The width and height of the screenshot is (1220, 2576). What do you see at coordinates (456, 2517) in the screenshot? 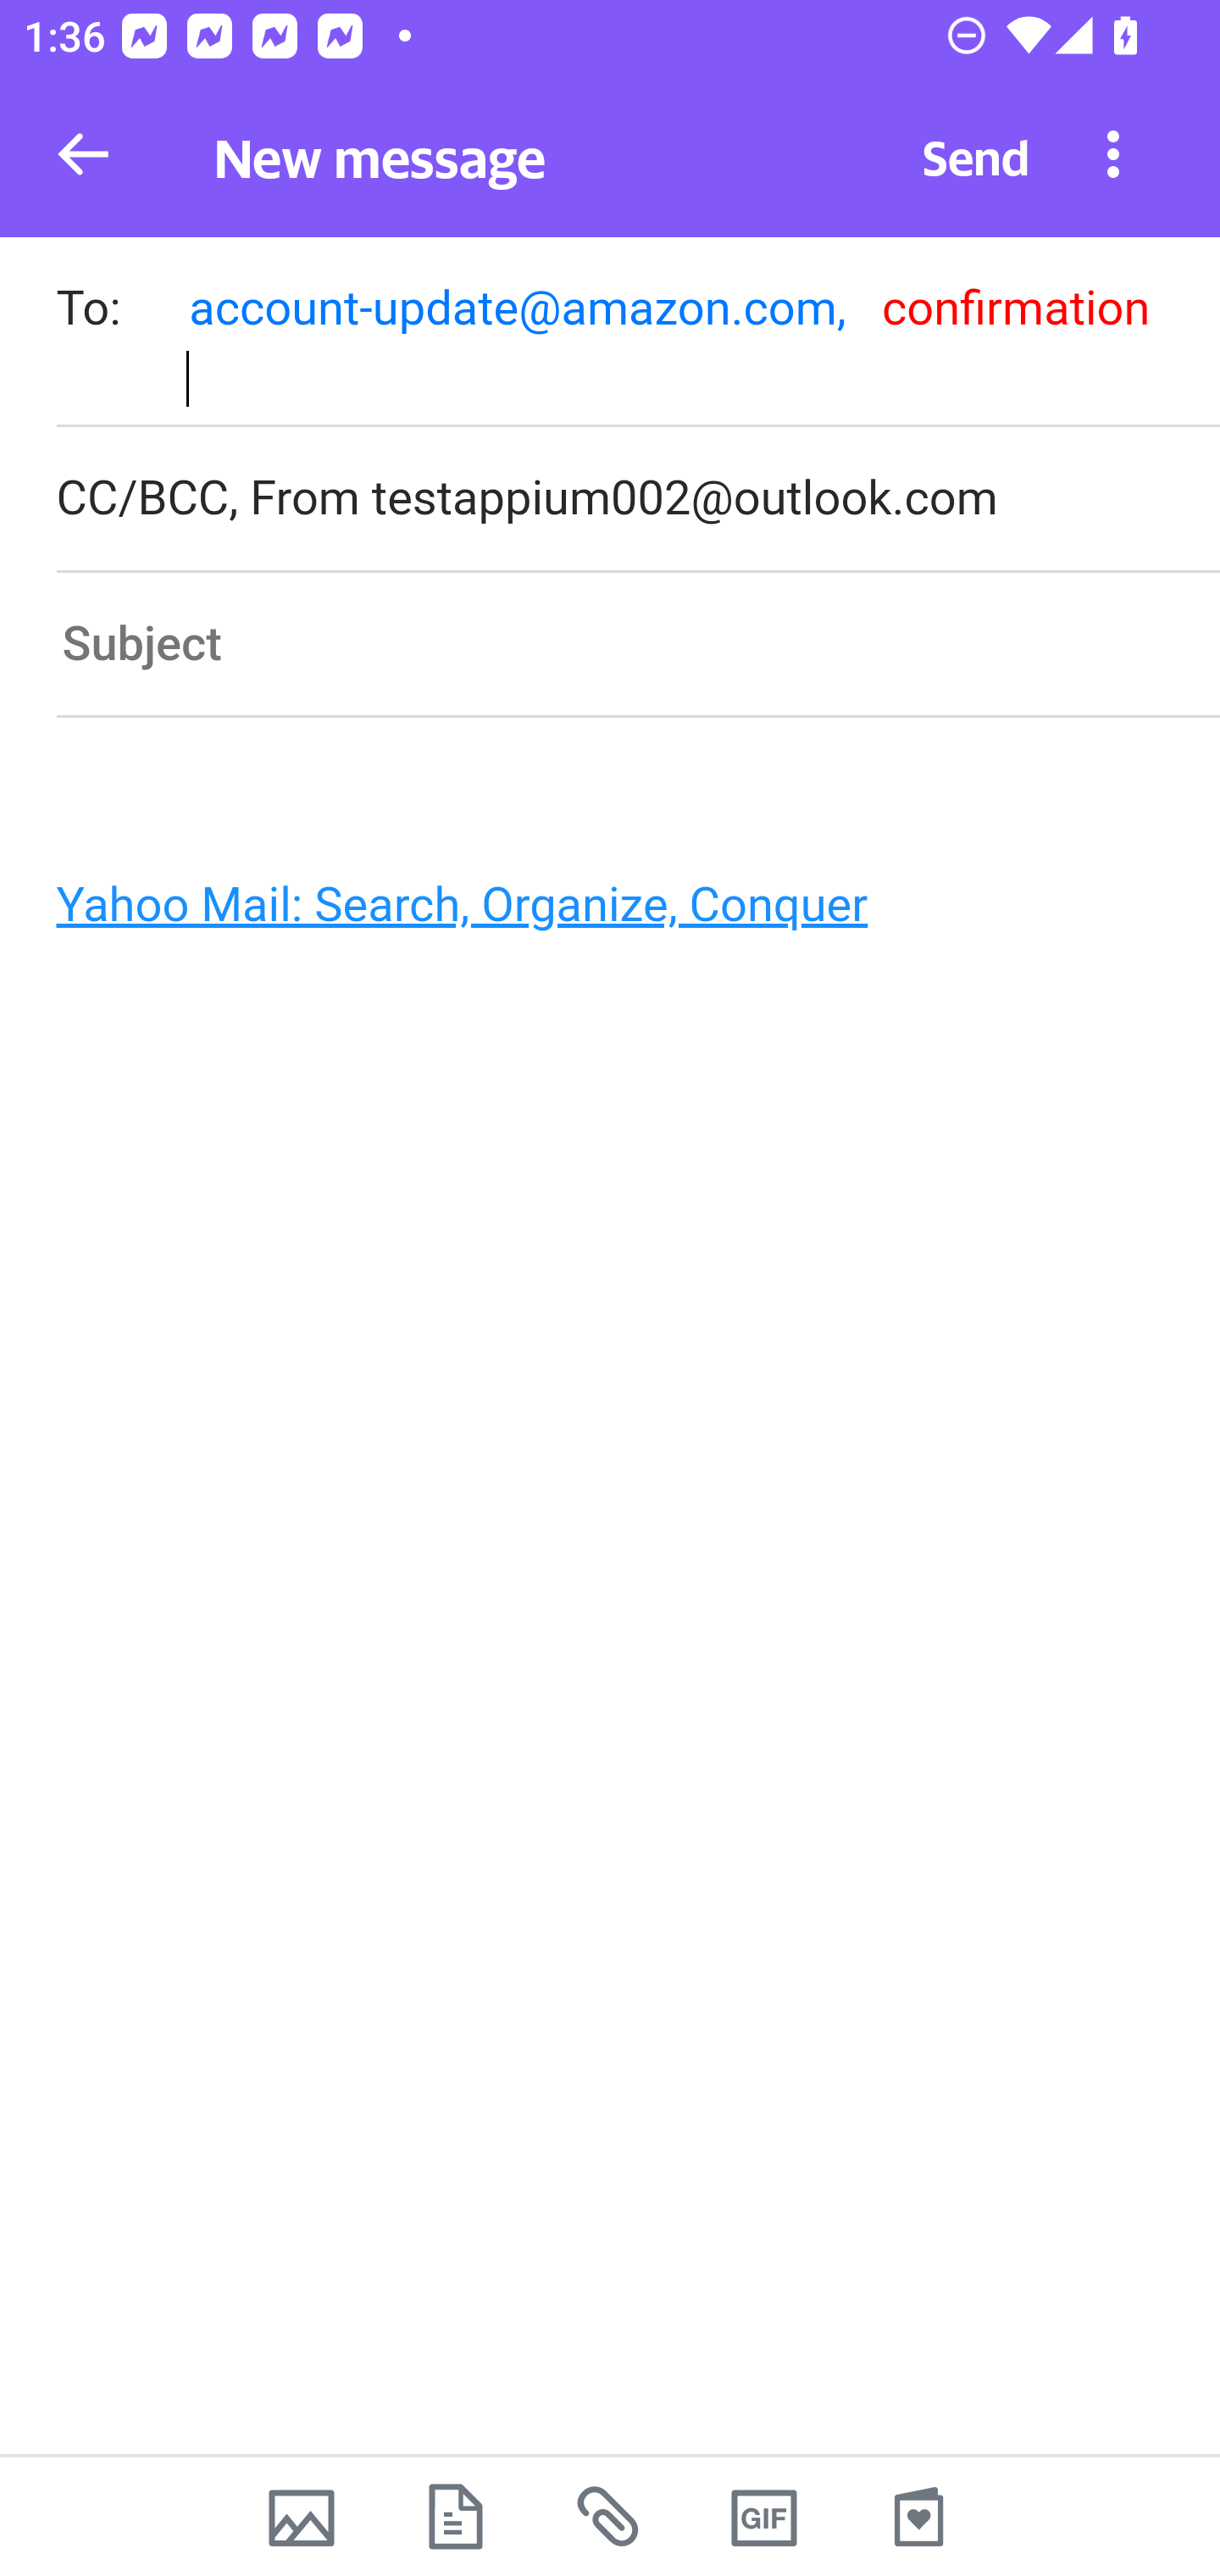
I see `Device files` at bounding box center [456, 2517].